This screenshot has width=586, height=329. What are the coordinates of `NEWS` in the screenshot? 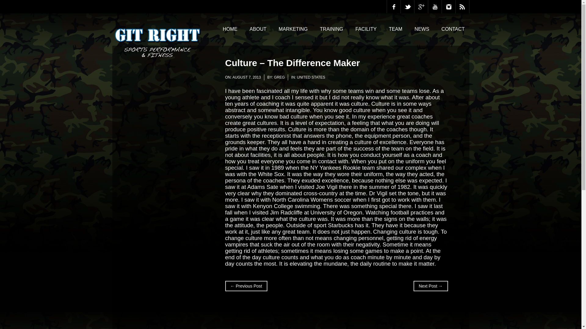 It's located at (421, 29).